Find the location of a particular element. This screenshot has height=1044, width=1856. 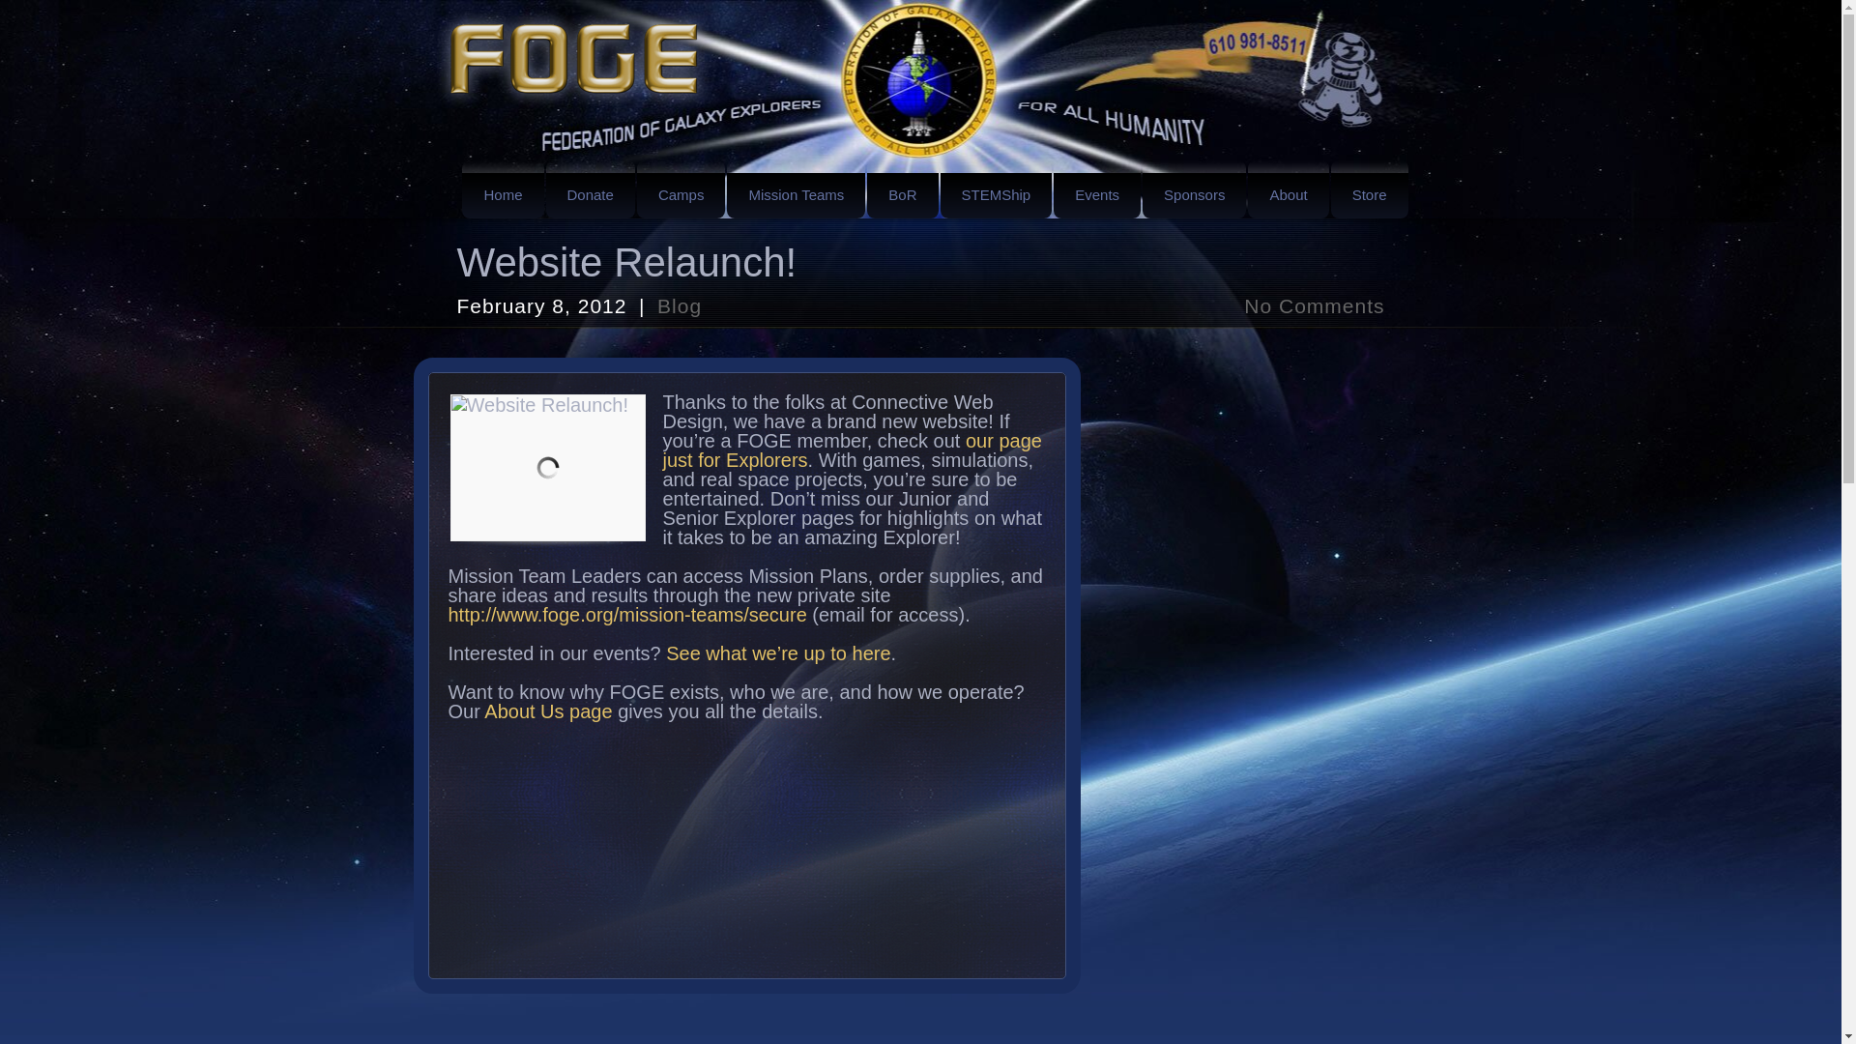

About is located at coordinates (1288, 189).